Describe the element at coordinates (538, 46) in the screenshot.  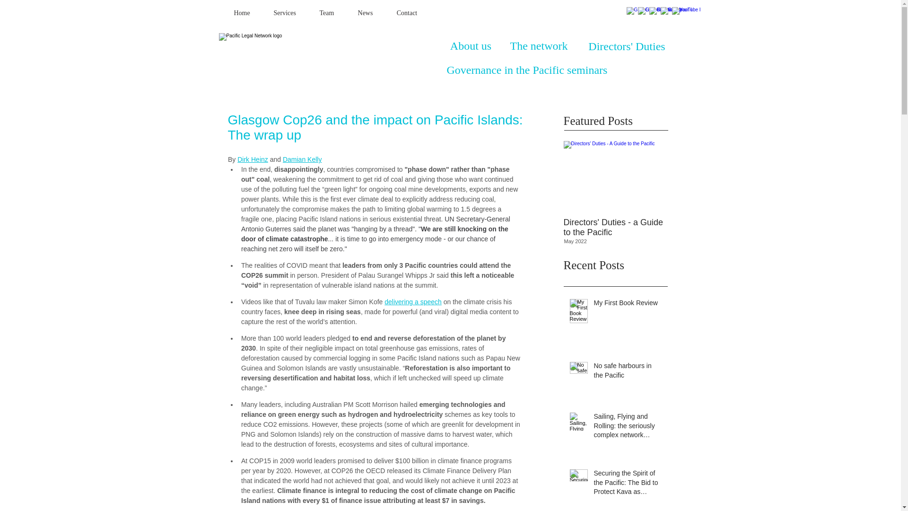
I see `The network` at that location.